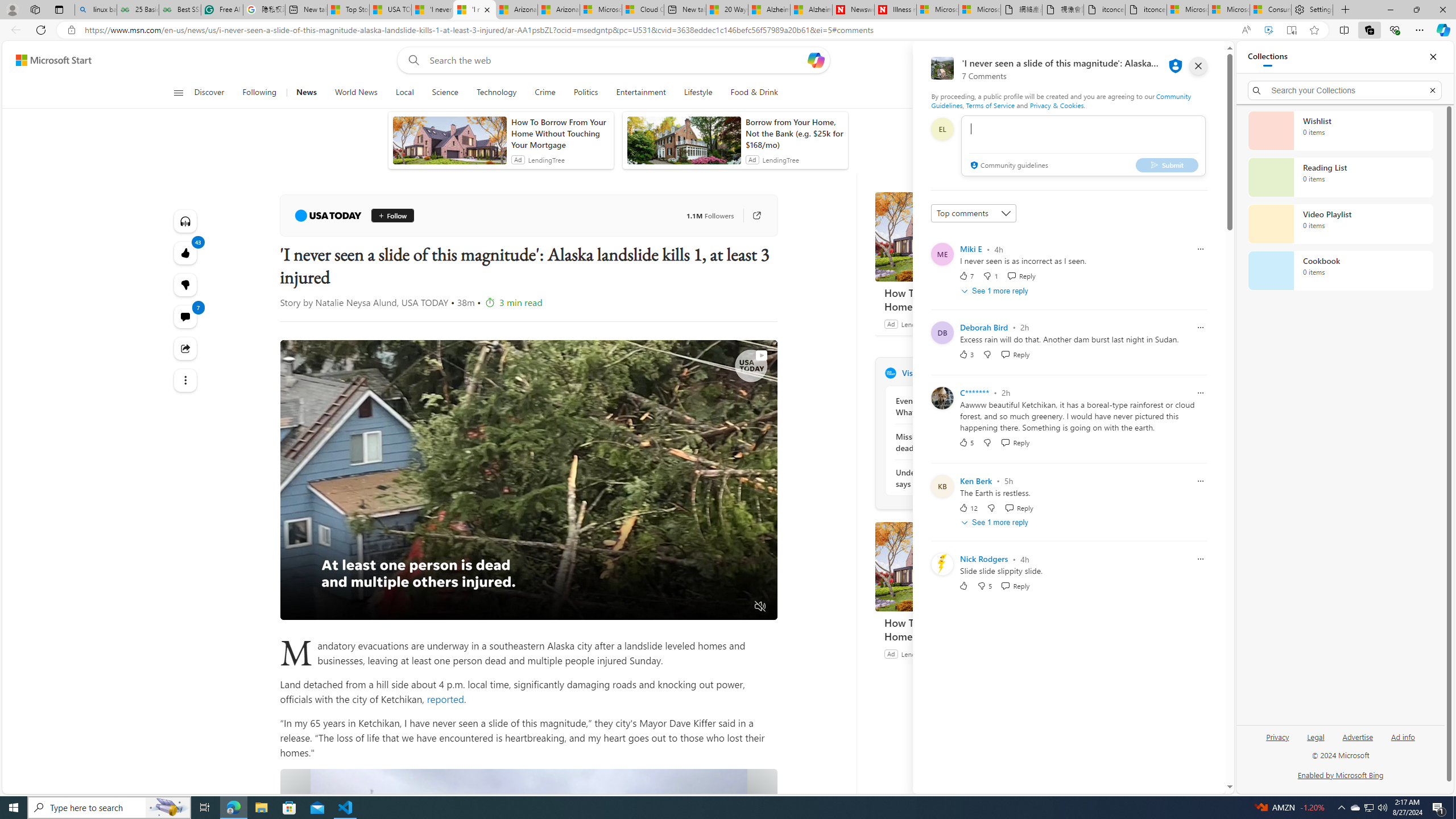 Image resolution: width=1456 pixels, height=819 pixels. What do you see at coordinates (761, 355) in the screenshot?
I see `View on Watch` at bounding box center [761, 355].